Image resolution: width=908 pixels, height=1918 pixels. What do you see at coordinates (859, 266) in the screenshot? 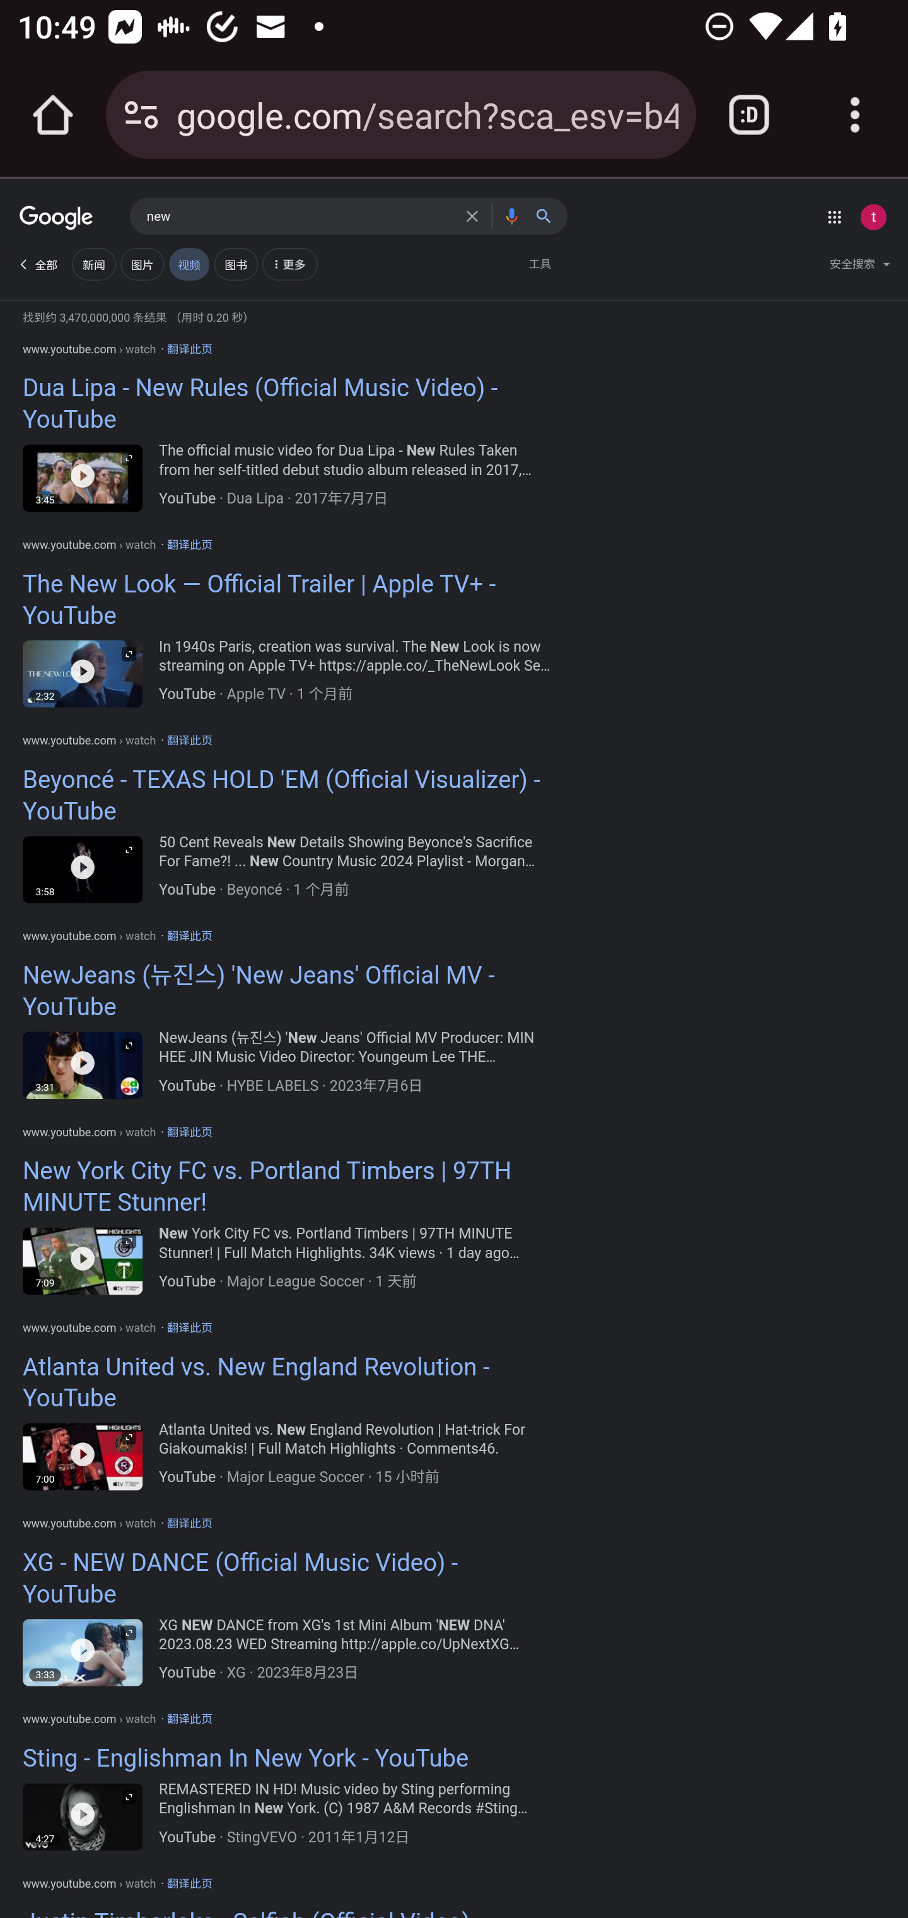
I see `安全搜索` at bounding box center [859, 266].